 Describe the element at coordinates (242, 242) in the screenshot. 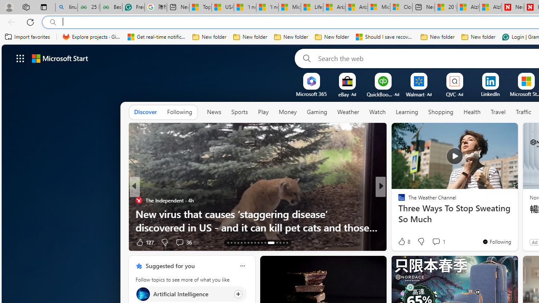

I see `AutomationID: tab-17` at that location.